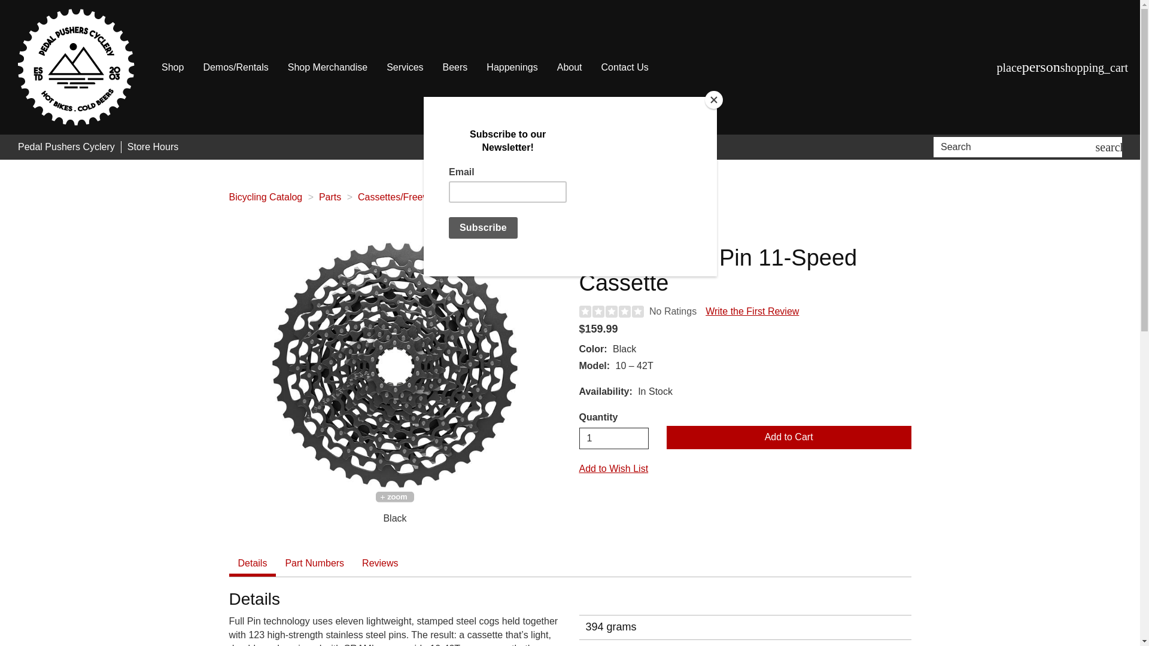 The height and width of the screenshot is (646, 1149). I want to click on Pedal Pushers Cyclery Home Page, so click(66, 147).